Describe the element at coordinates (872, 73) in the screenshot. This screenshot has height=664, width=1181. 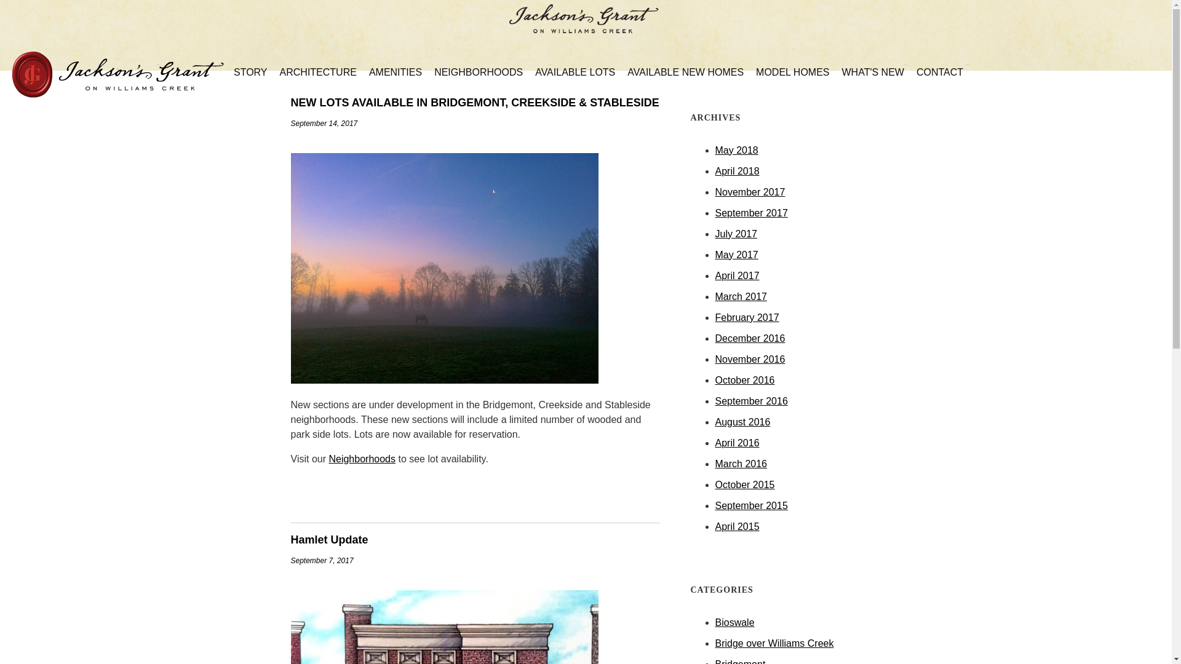
I see `WHAT'S NEW` at that location.